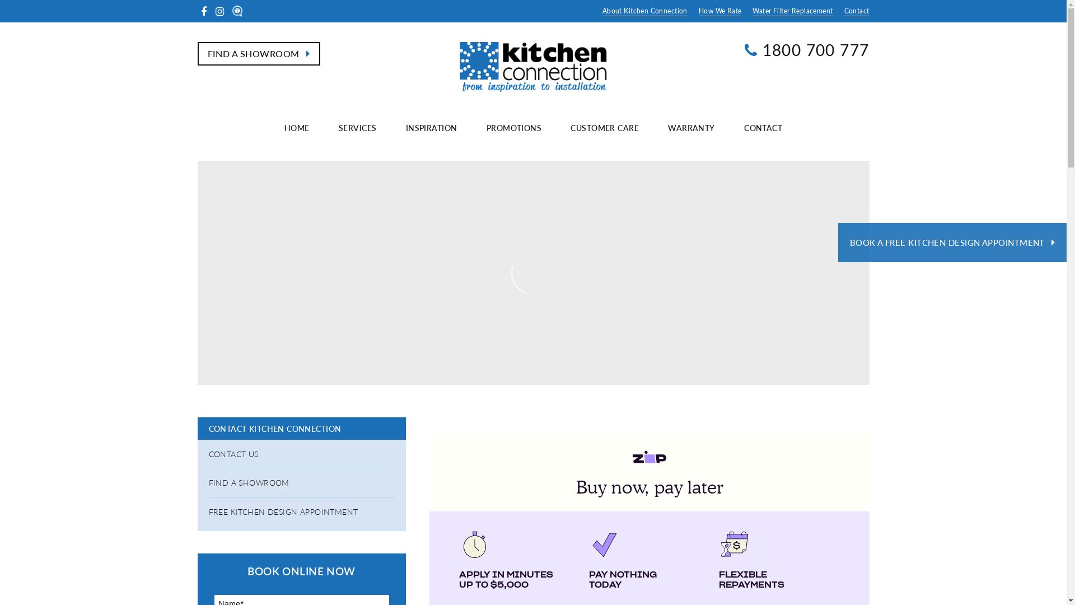  What do you see at coordinates (952, 243) in the screenshot?
I see `BOOK A FREE KITCHEN DESIGN APPOINTMENT` at bounding box center [952, 243].